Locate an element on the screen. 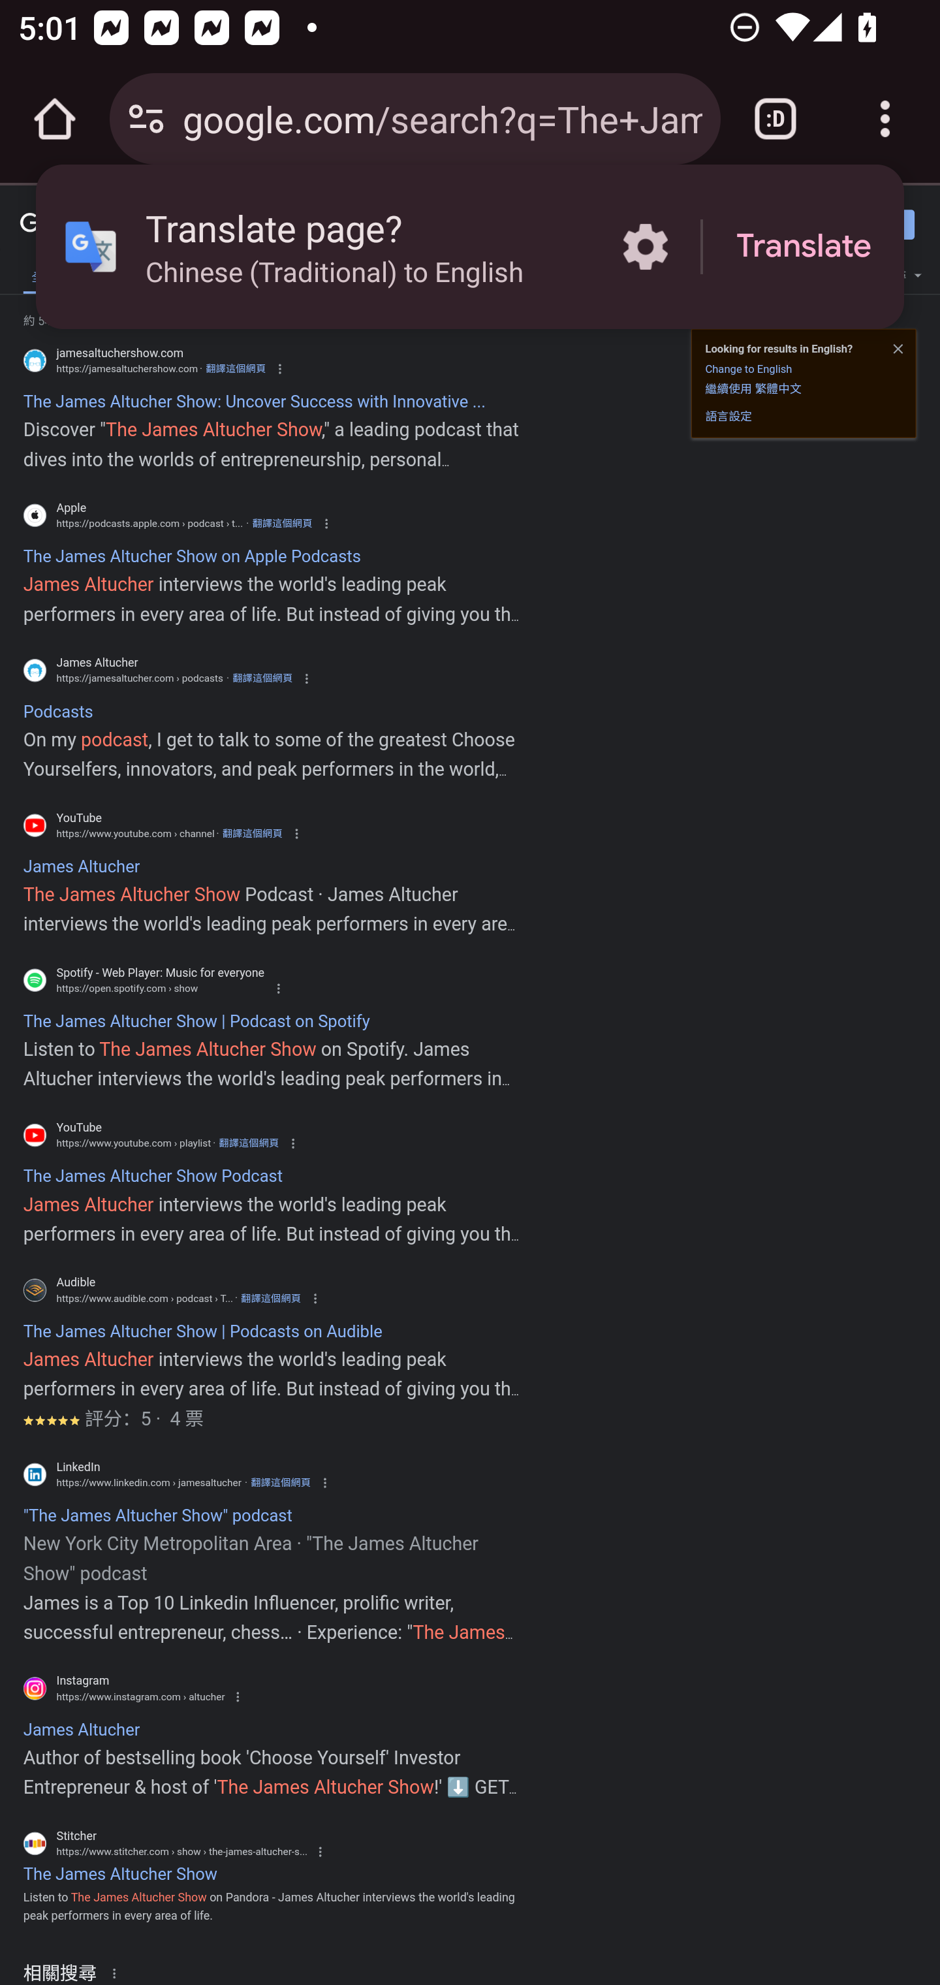 This screenshot has height=1985, width=940. 翻譯這個網頁 is located at coordinates (262, 678).